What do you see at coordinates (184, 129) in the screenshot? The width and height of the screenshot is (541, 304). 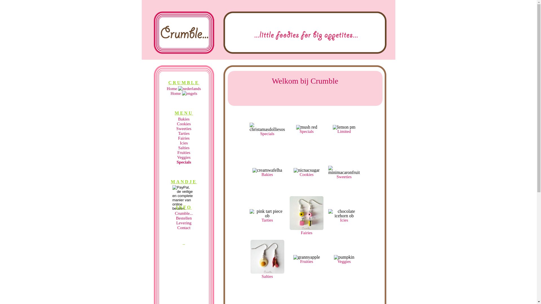 I see `Sweeties` at bounding box center [184, 129].